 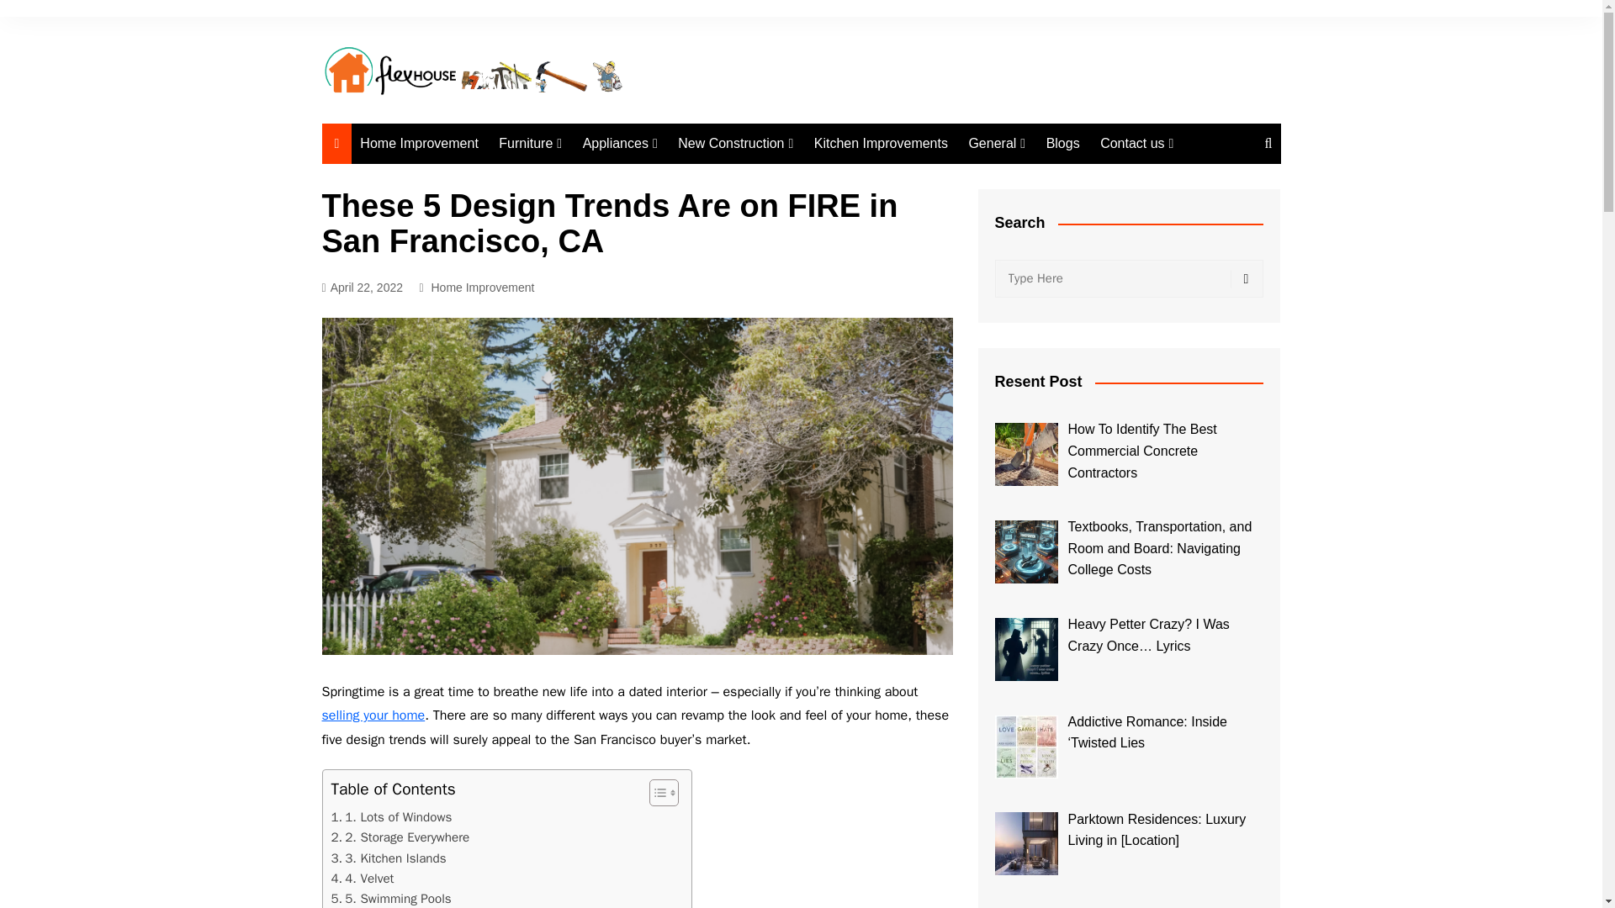 What do you see at coordinates (762, 212) in the screenshot?
I see `Landscaping Outdoor Decorating` at bounding box center [762, 212].